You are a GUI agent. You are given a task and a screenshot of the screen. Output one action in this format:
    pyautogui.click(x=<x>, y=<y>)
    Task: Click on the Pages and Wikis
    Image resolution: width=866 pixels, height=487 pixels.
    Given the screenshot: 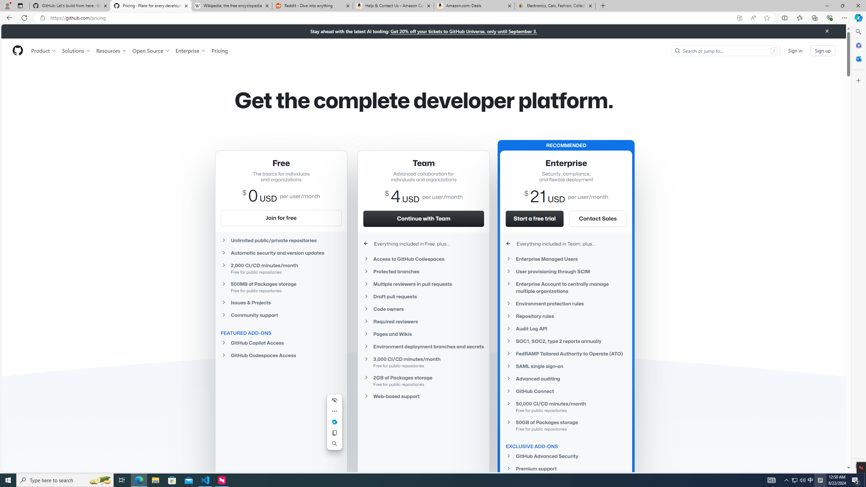 What is the action you would take?
    pyautogui.click(x=424, y=334)
    